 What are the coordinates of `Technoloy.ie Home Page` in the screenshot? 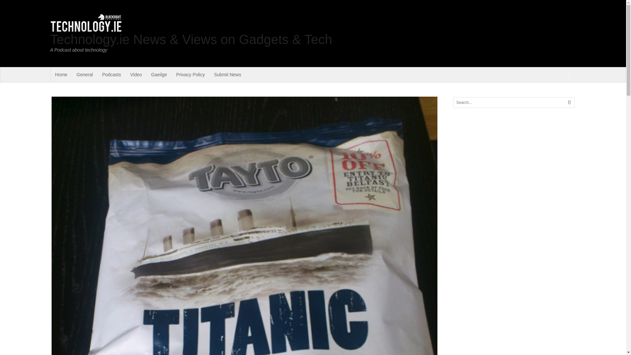 It's located at (61, 75).